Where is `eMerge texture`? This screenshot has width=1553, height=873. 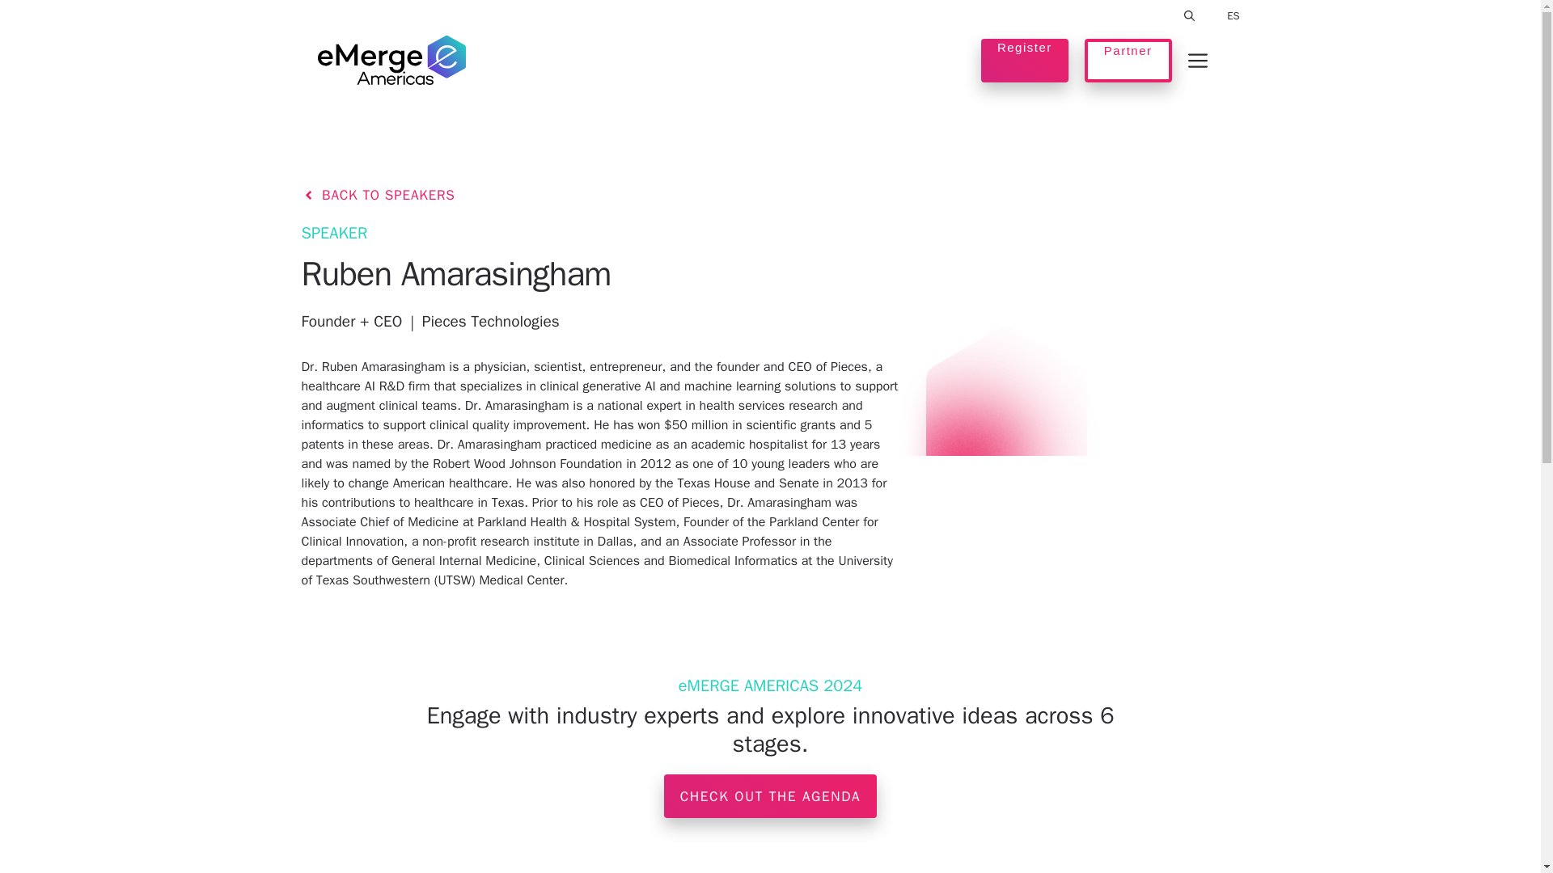 eMerge texture is located at coordinates (1005, 433).